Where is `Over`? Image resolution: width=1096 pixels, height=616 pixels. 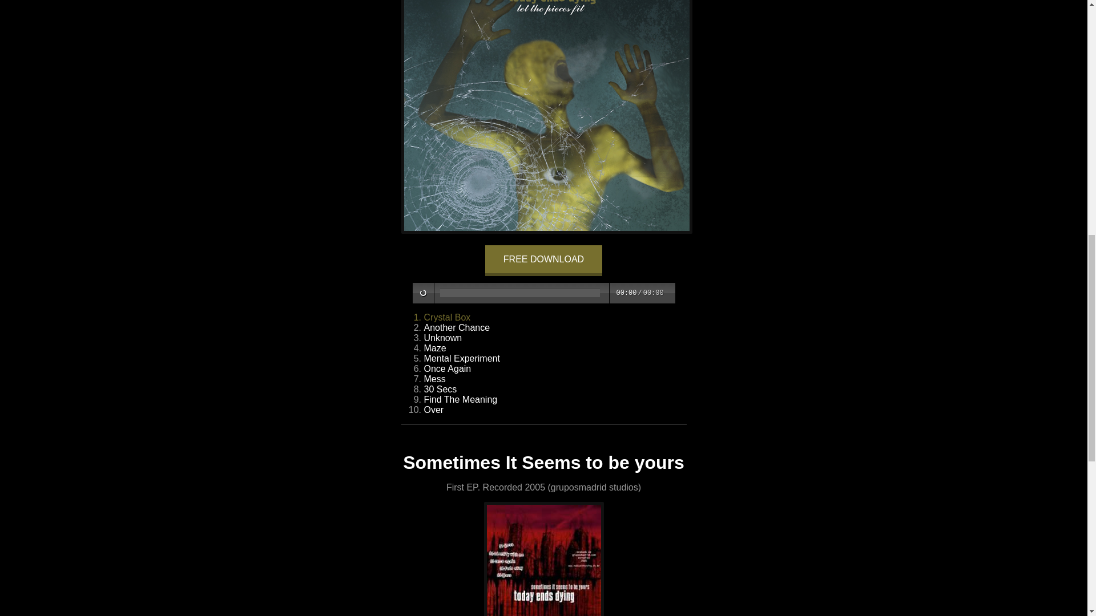 Over is located at coordinates (433, 410).